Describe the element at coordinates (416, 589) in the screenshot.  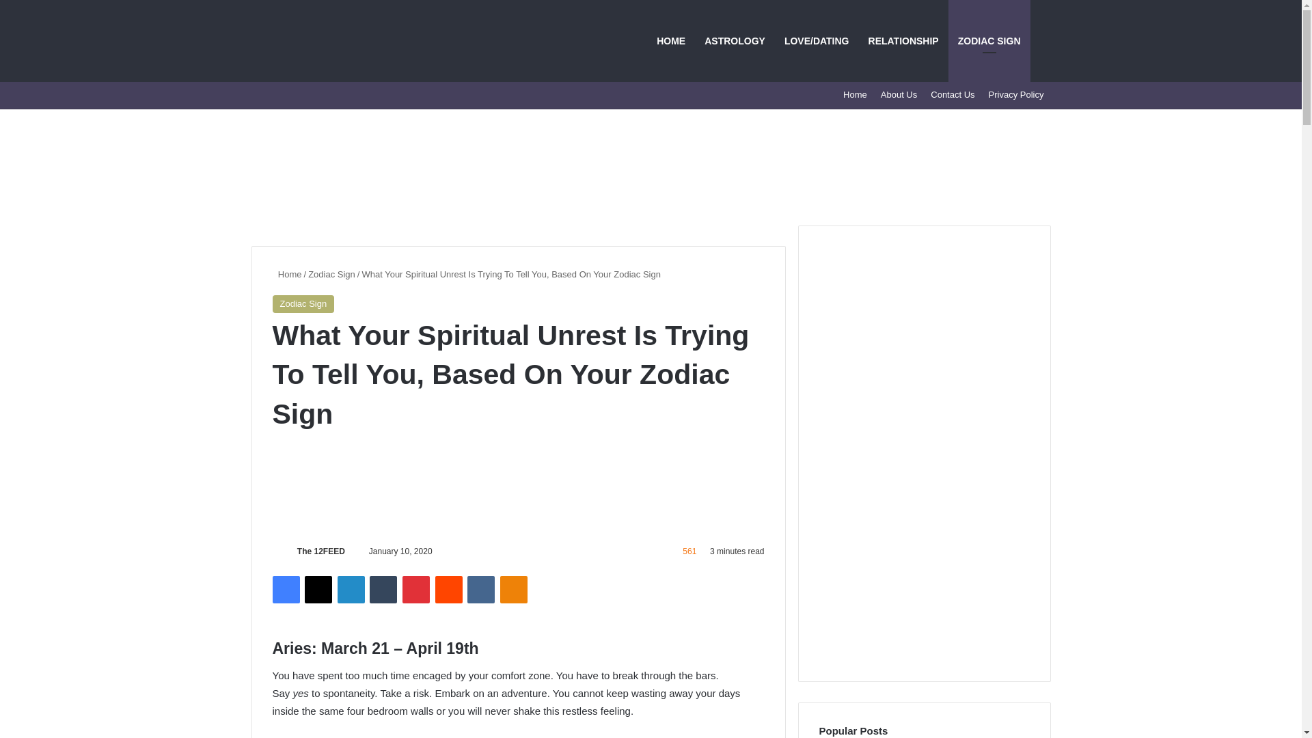
I see `Pinterest` at that location.